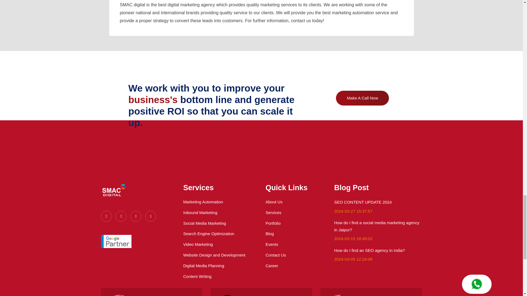  What do you see at coordinates (214, 255) in the screenshot?
I see `Website Design and Development` at bounding box center [214, 255].